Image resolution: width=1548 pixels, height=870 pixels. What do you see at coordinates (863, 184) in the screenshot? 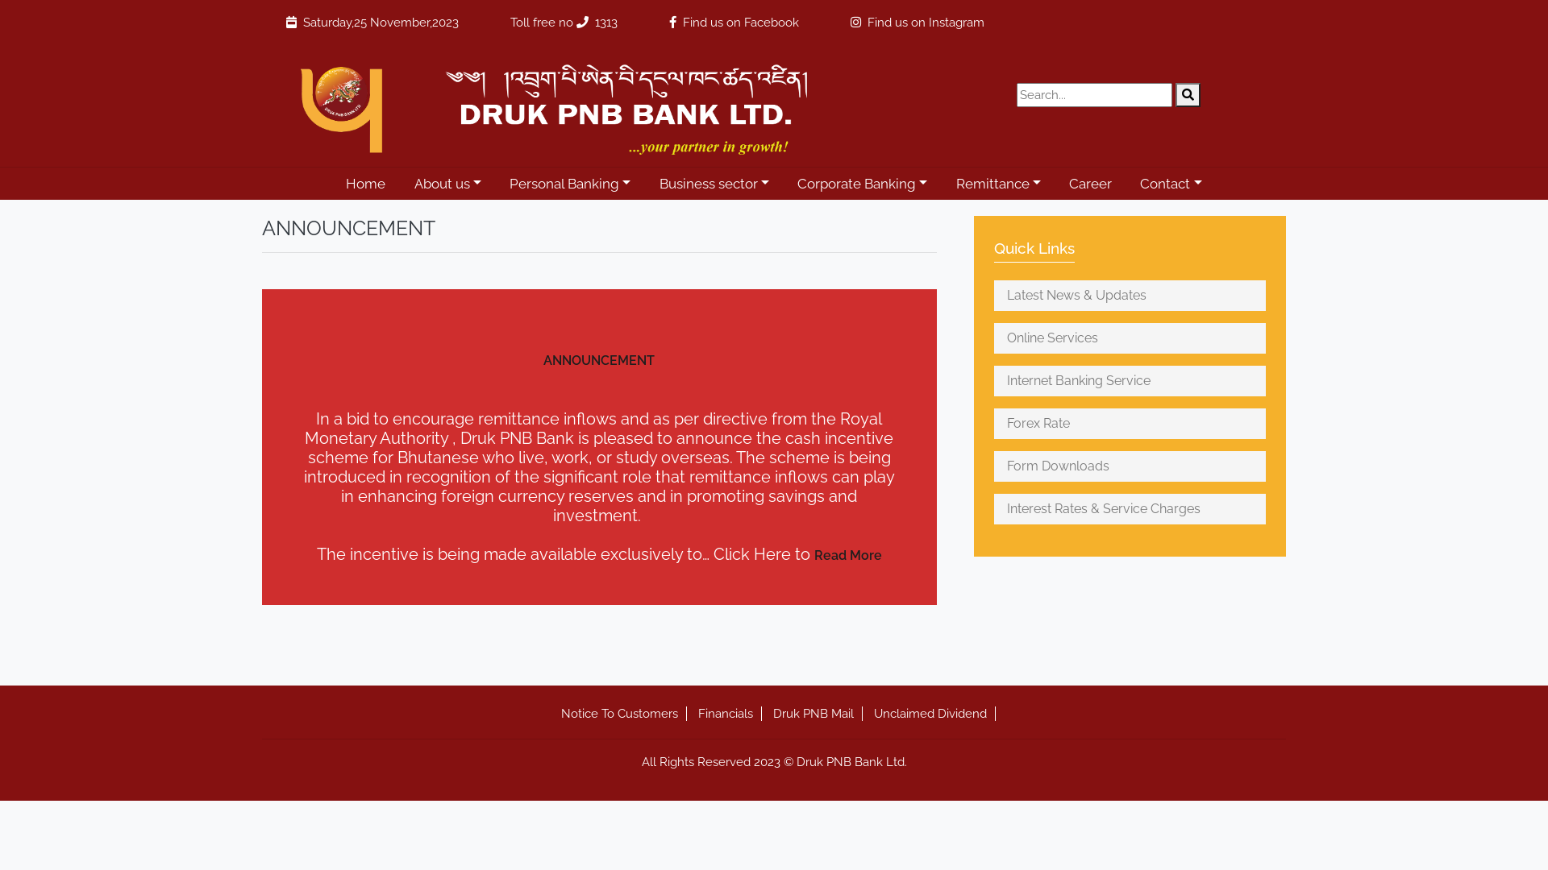
I see `Corporate Banking` at bounding box center [863, 184].